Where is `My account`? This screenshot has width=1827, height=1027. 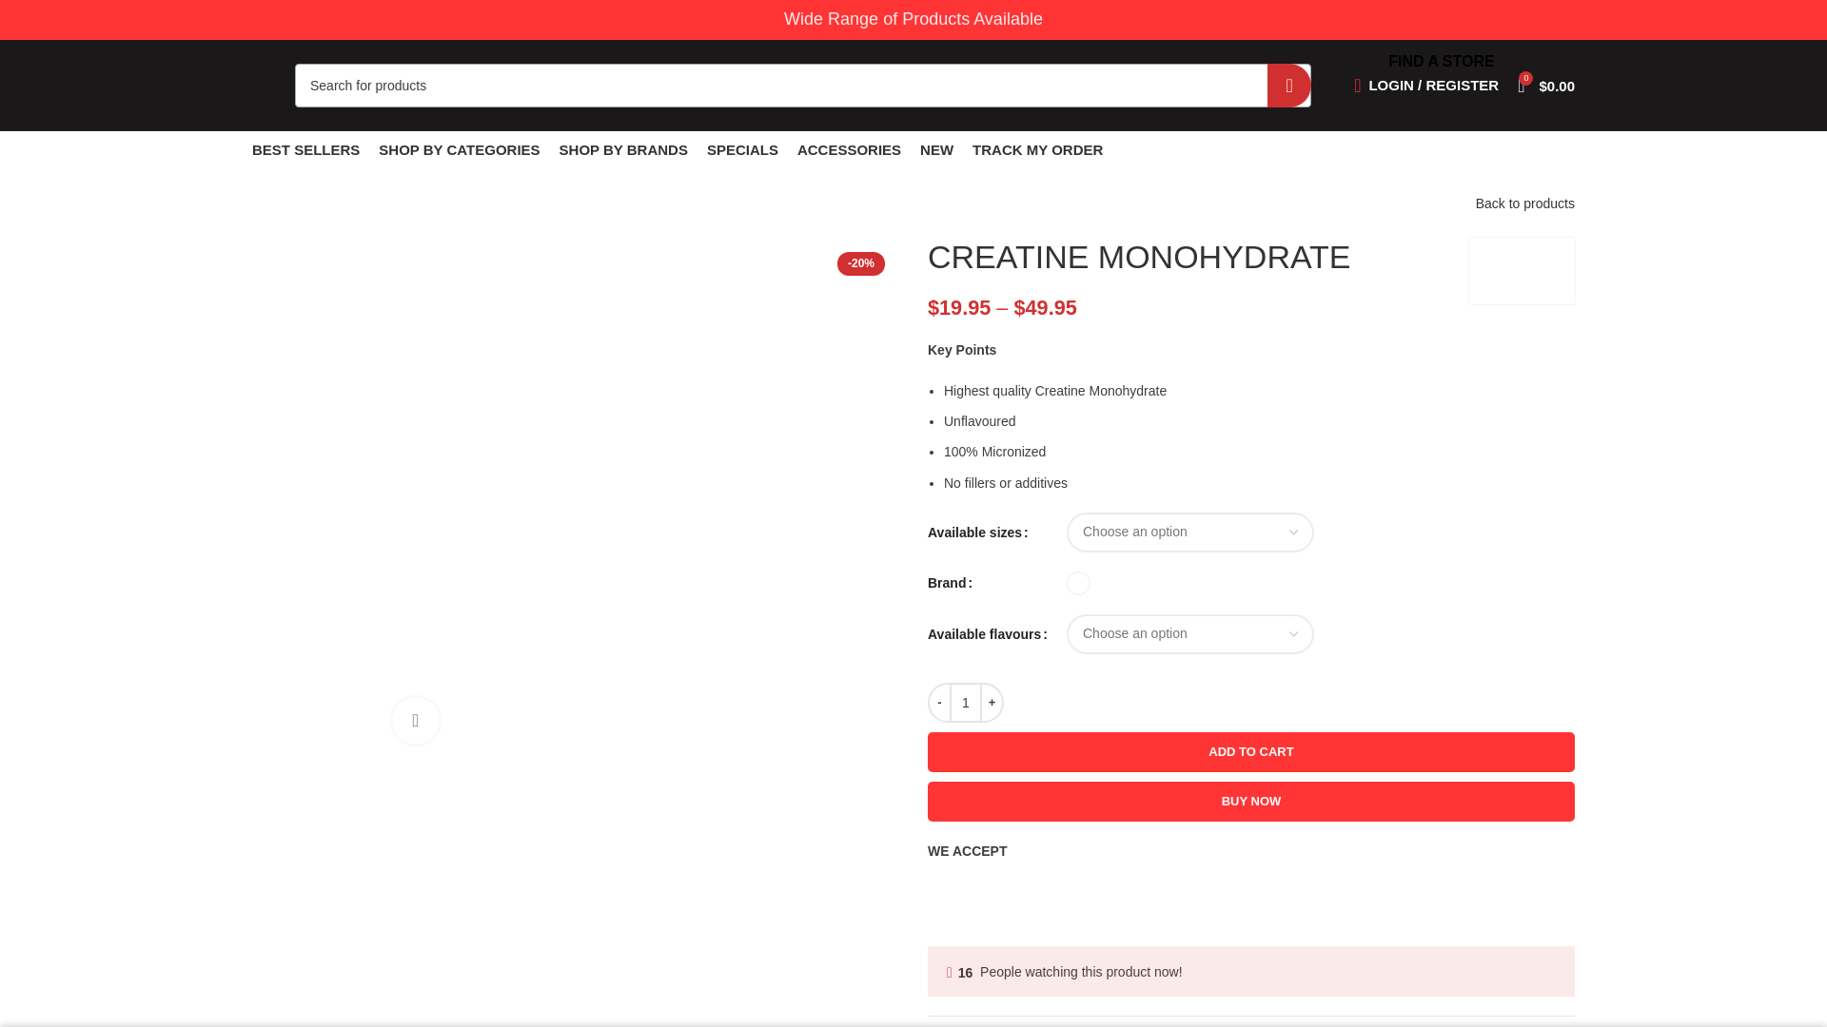 My account is located at coordinates (1426, 86).